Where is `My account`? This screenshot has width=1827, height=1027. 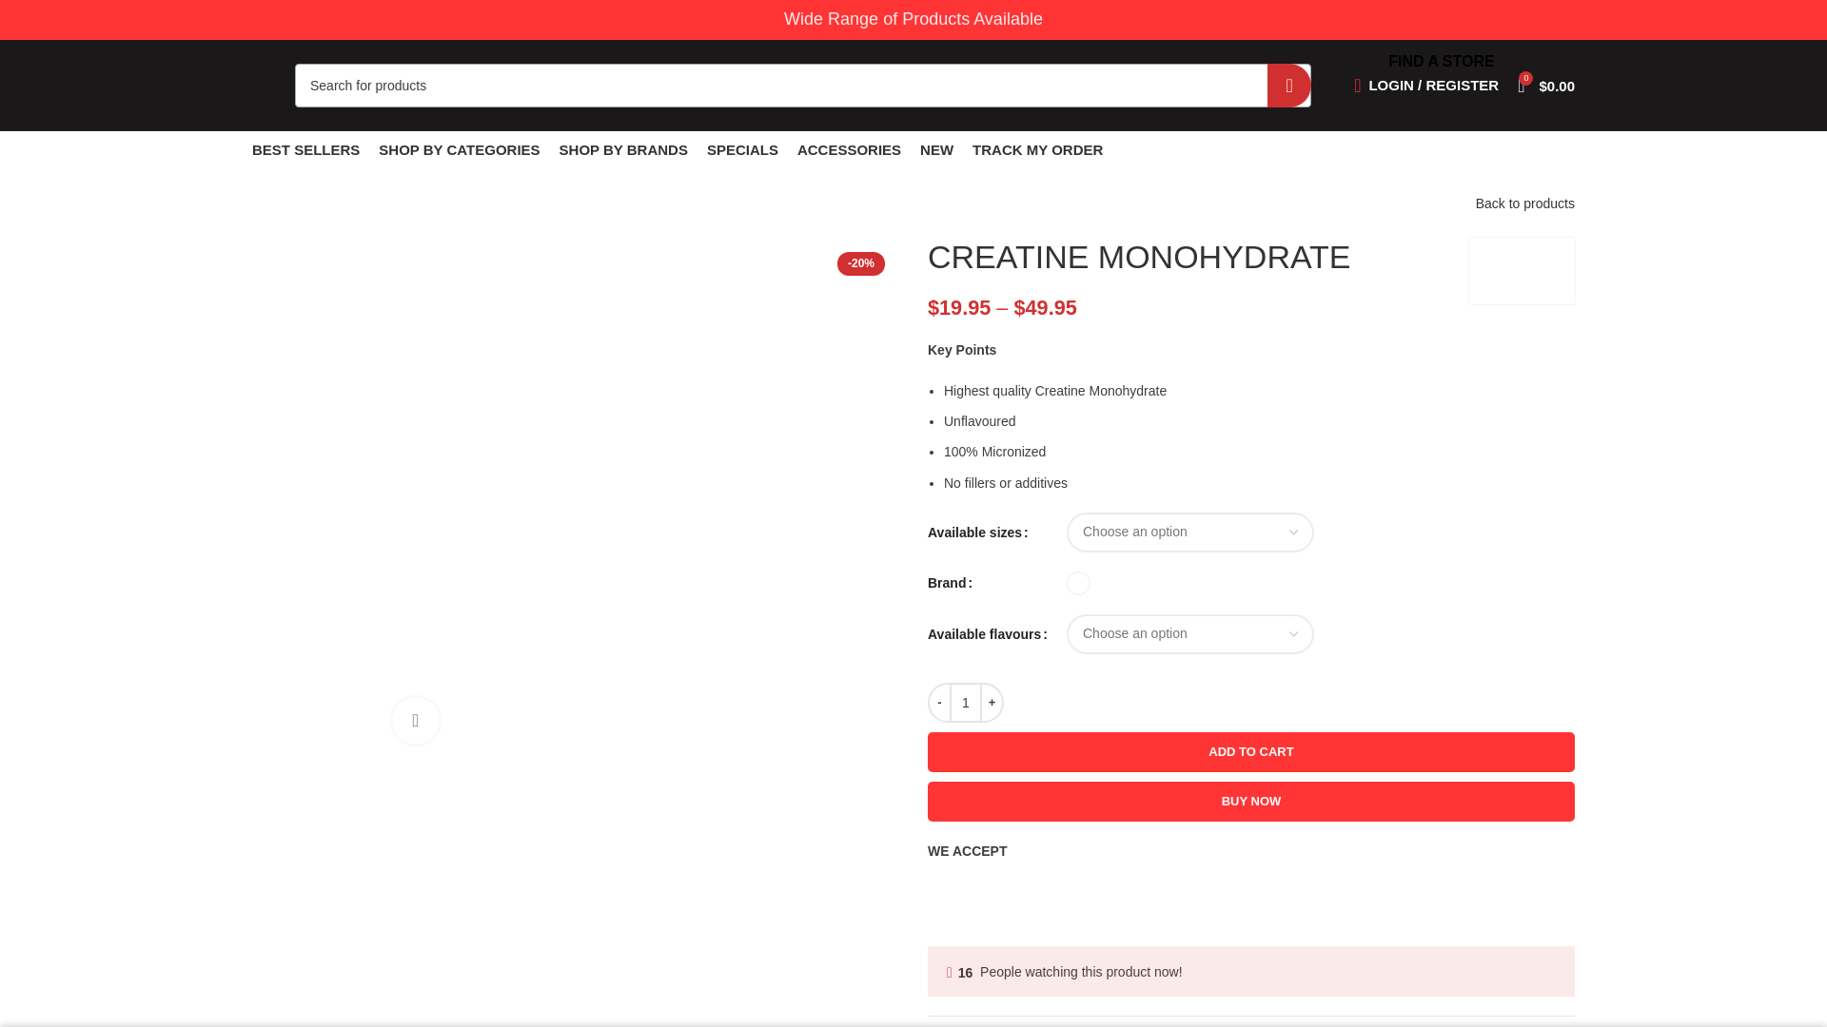 My account is located at coordinates (1426, 86).